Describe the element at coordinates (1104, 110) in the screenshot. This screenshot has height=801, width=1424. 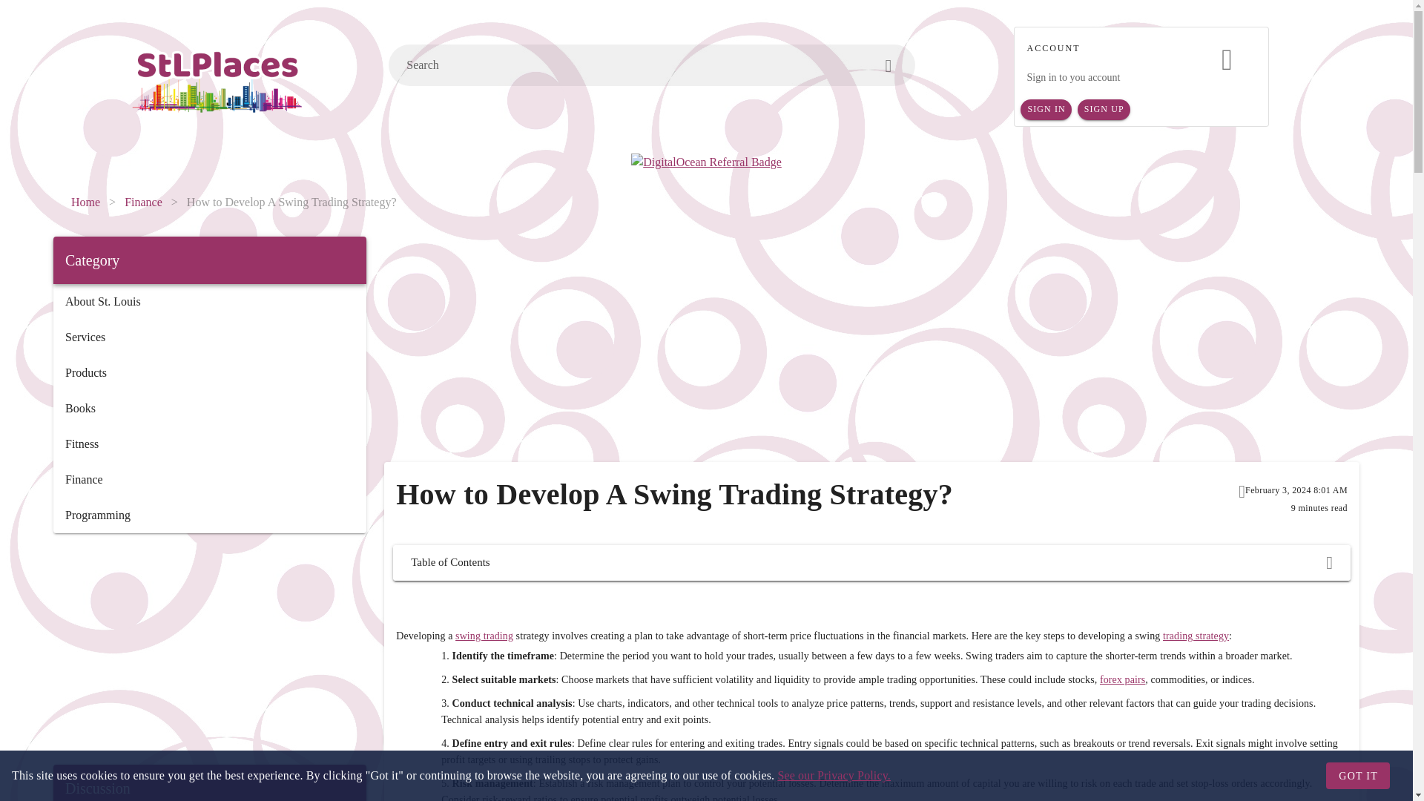
I see `SIGN UP` at that location.